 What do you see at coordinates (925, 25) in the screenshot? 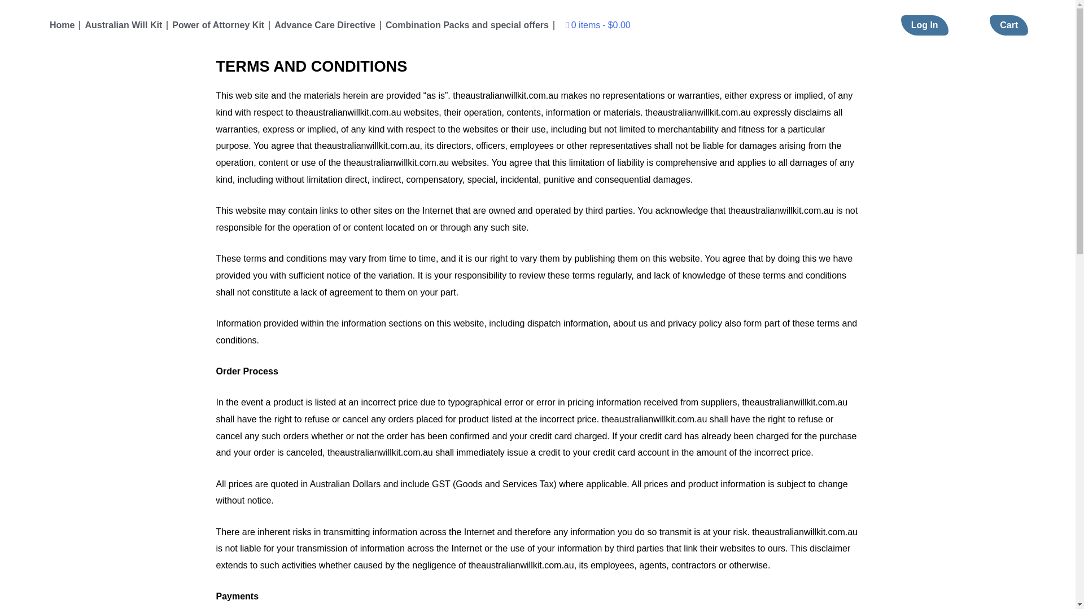
I see `Log In` at bounding box center [925, 25].